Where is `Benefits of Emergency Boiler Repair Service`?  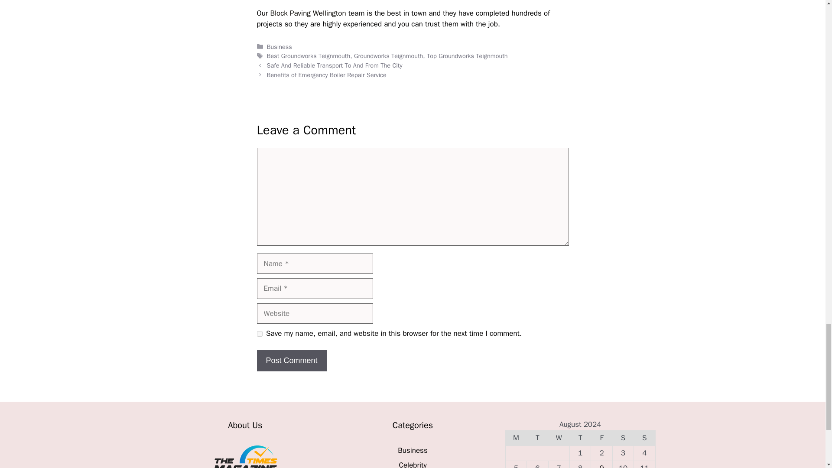
Benefits of Emergency Boiler Repair Service is located at coordinates (327, 75).